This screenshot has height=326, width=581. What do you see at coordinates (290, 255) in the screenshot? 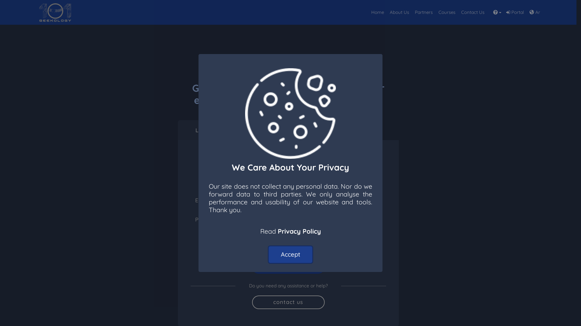
I see `Accept` at bounding box center [290, 255].